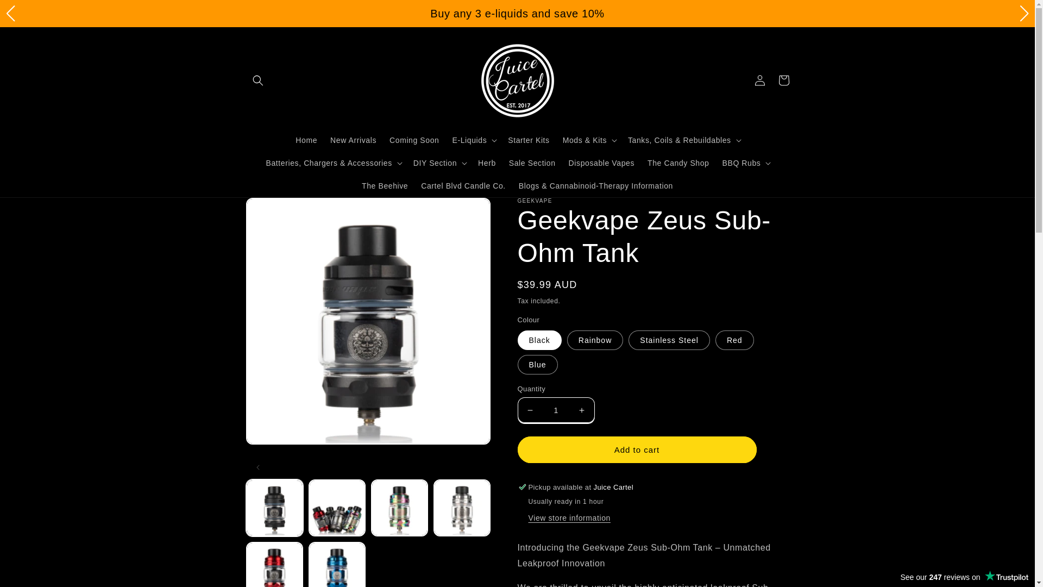  Describe the element at coordinates (569, 519) in the screenshot. I see `View store information` at that location.